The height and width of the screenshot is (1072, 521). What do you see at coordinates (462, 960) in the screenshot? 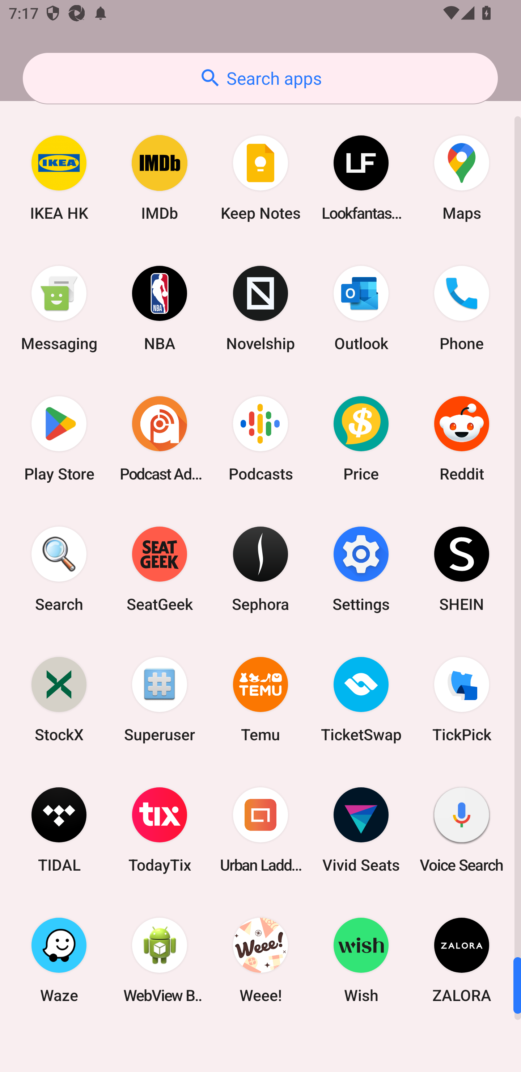
I see `ZALORA` at bounding box center [462, 960].